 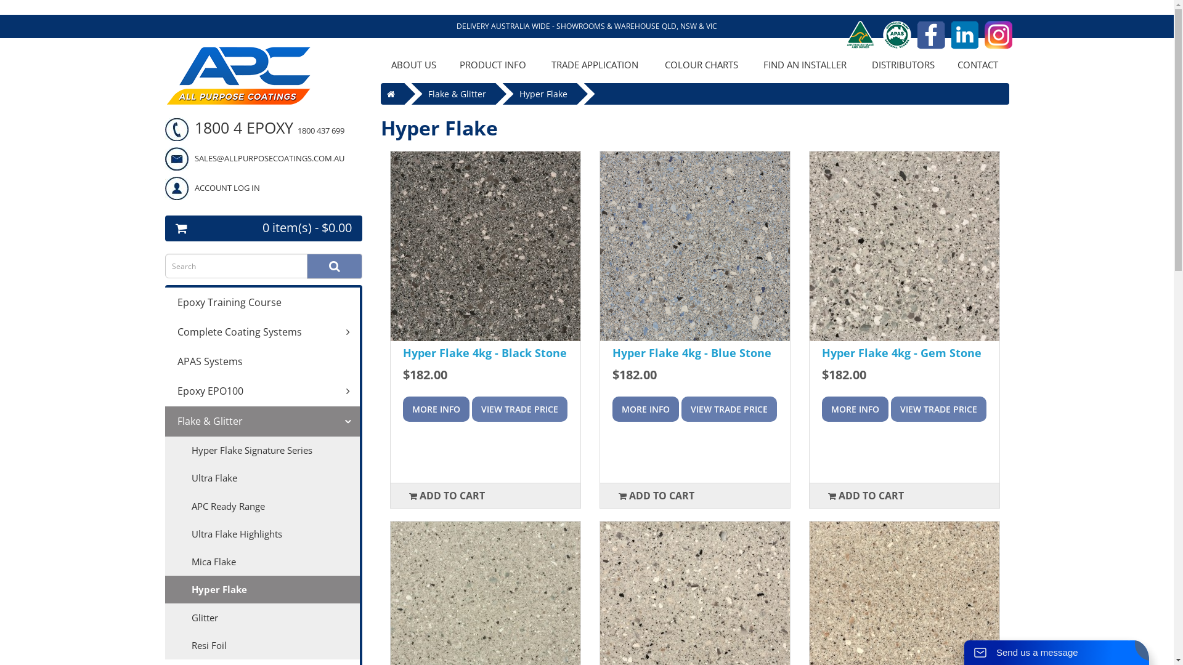 What do you see at coordinates (262, 645) in the screenshot?
I see `Resi Foil` at bounding box center [262, 645].